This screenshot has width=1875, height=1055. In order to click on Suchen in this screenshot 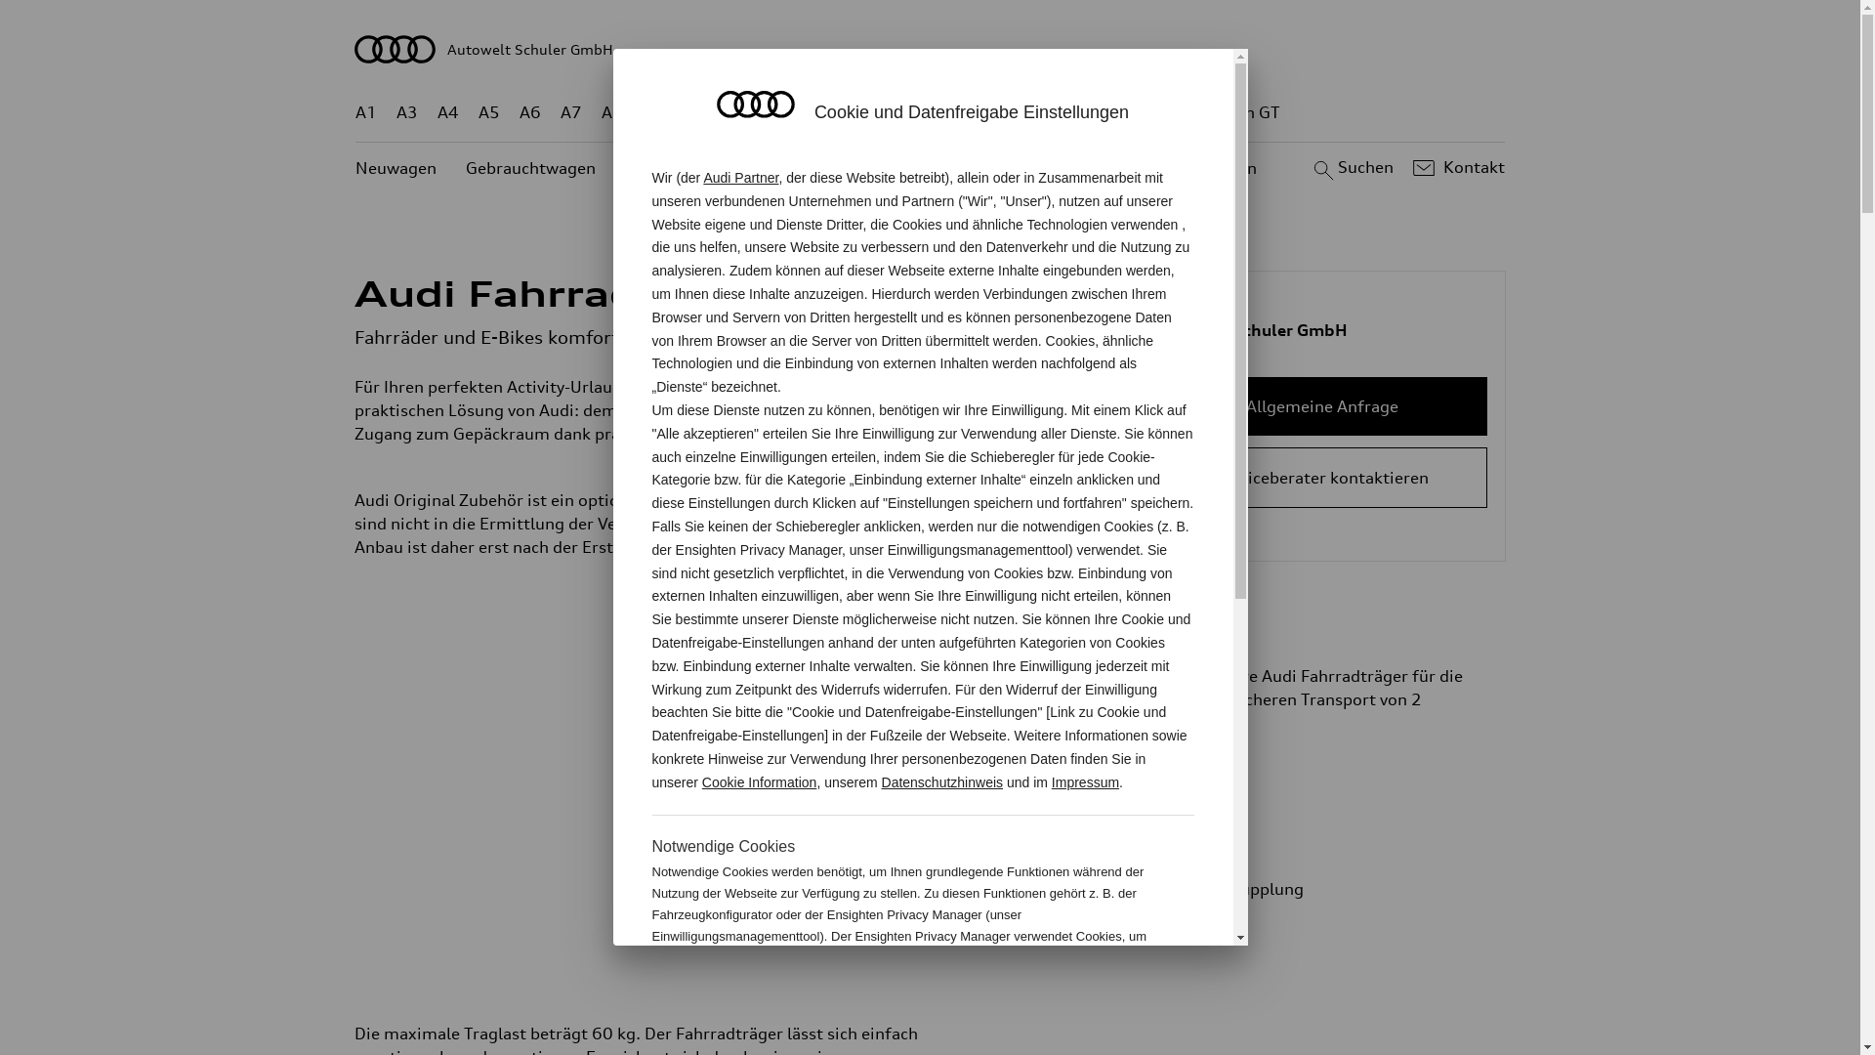, I will do `click(1352, 168)`.